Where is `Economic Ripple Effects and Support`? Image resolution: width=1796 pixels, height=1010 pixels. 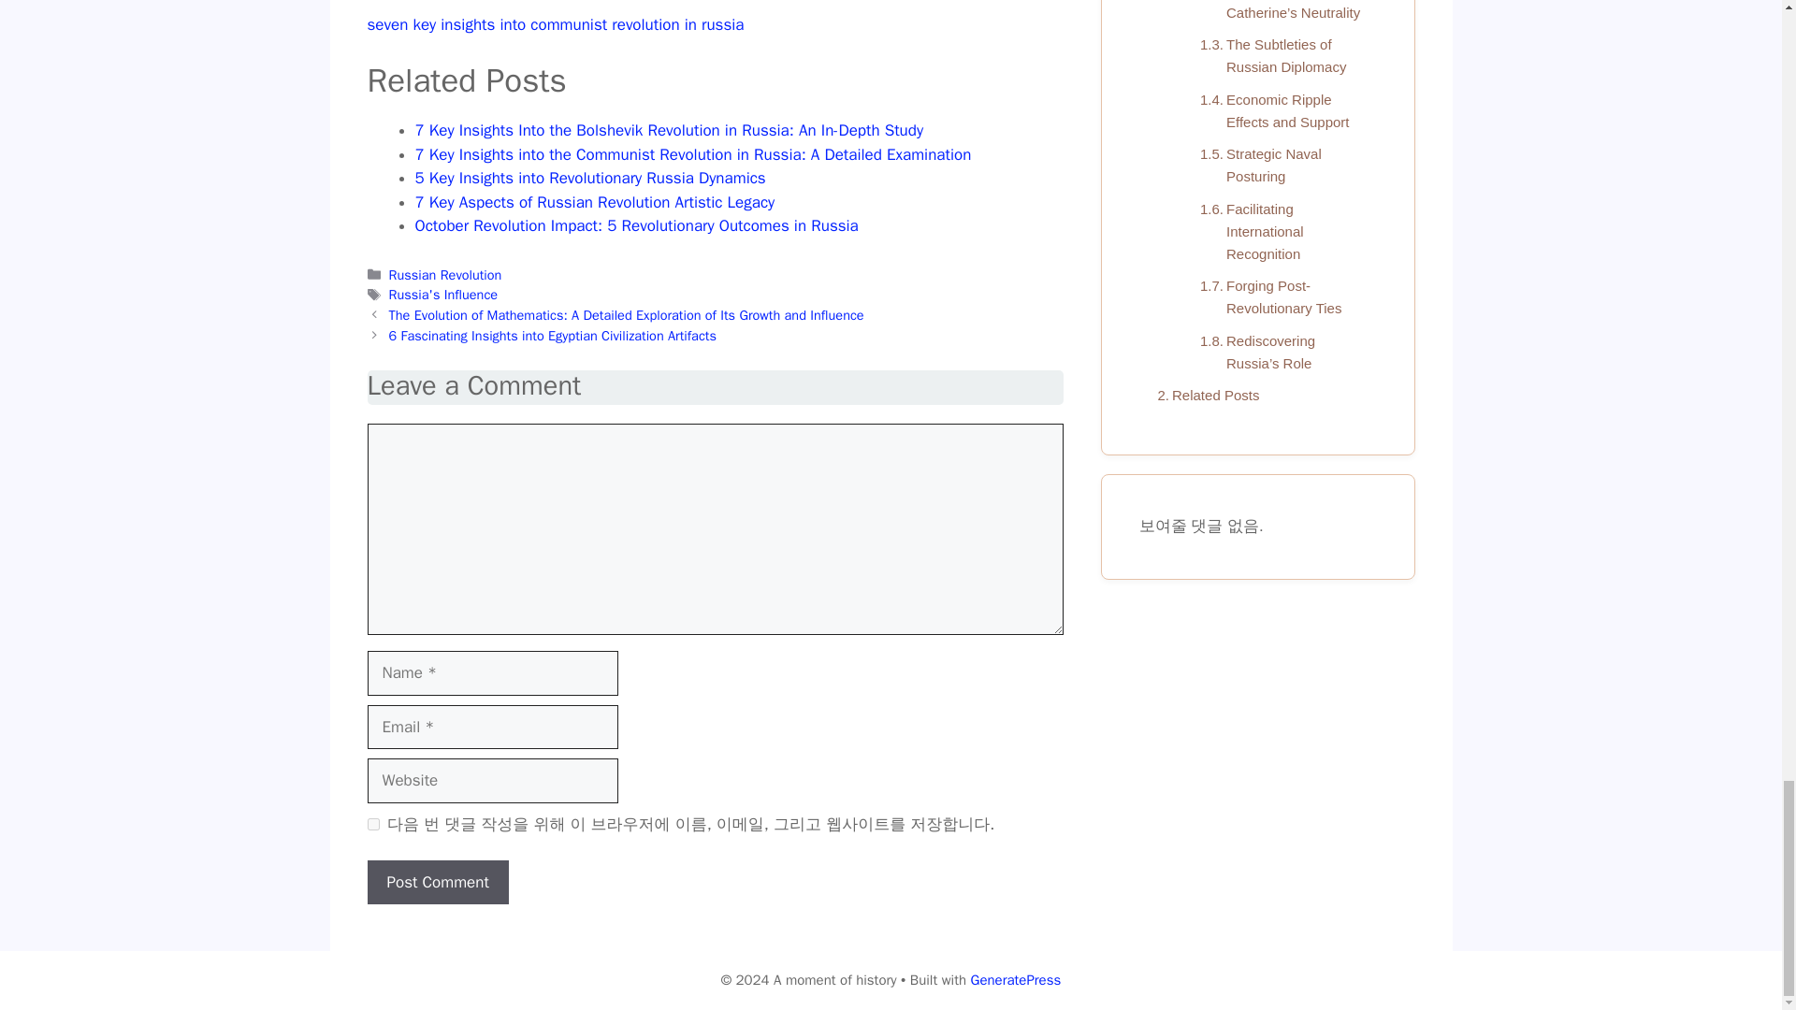
Economic Ripple Effects and Support is located at coordinates (1278, 109).